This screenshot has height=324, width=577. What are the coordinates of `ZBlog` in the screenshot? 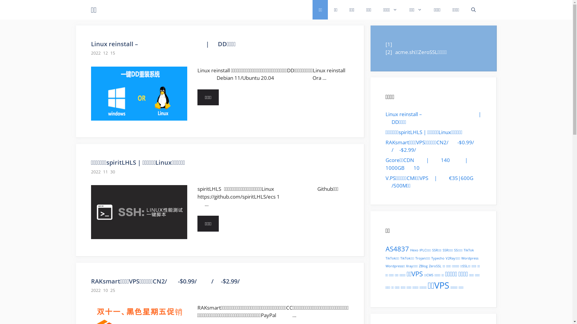 It's located at (423, 266).